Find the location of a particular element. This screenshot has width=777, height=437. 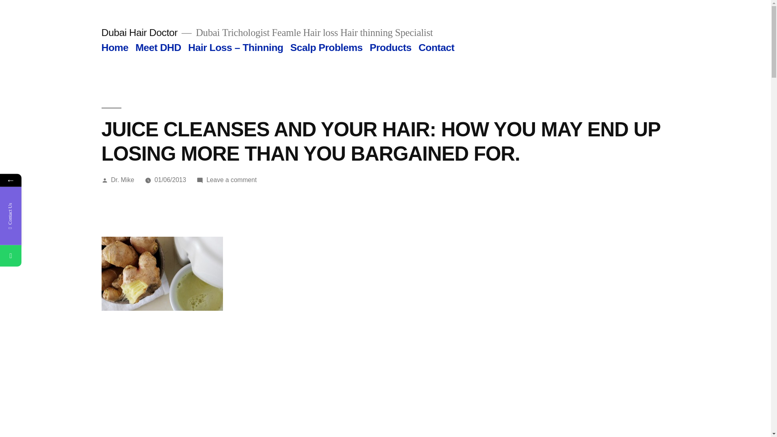

Dr. Mike is located at coordinates (122, 180).